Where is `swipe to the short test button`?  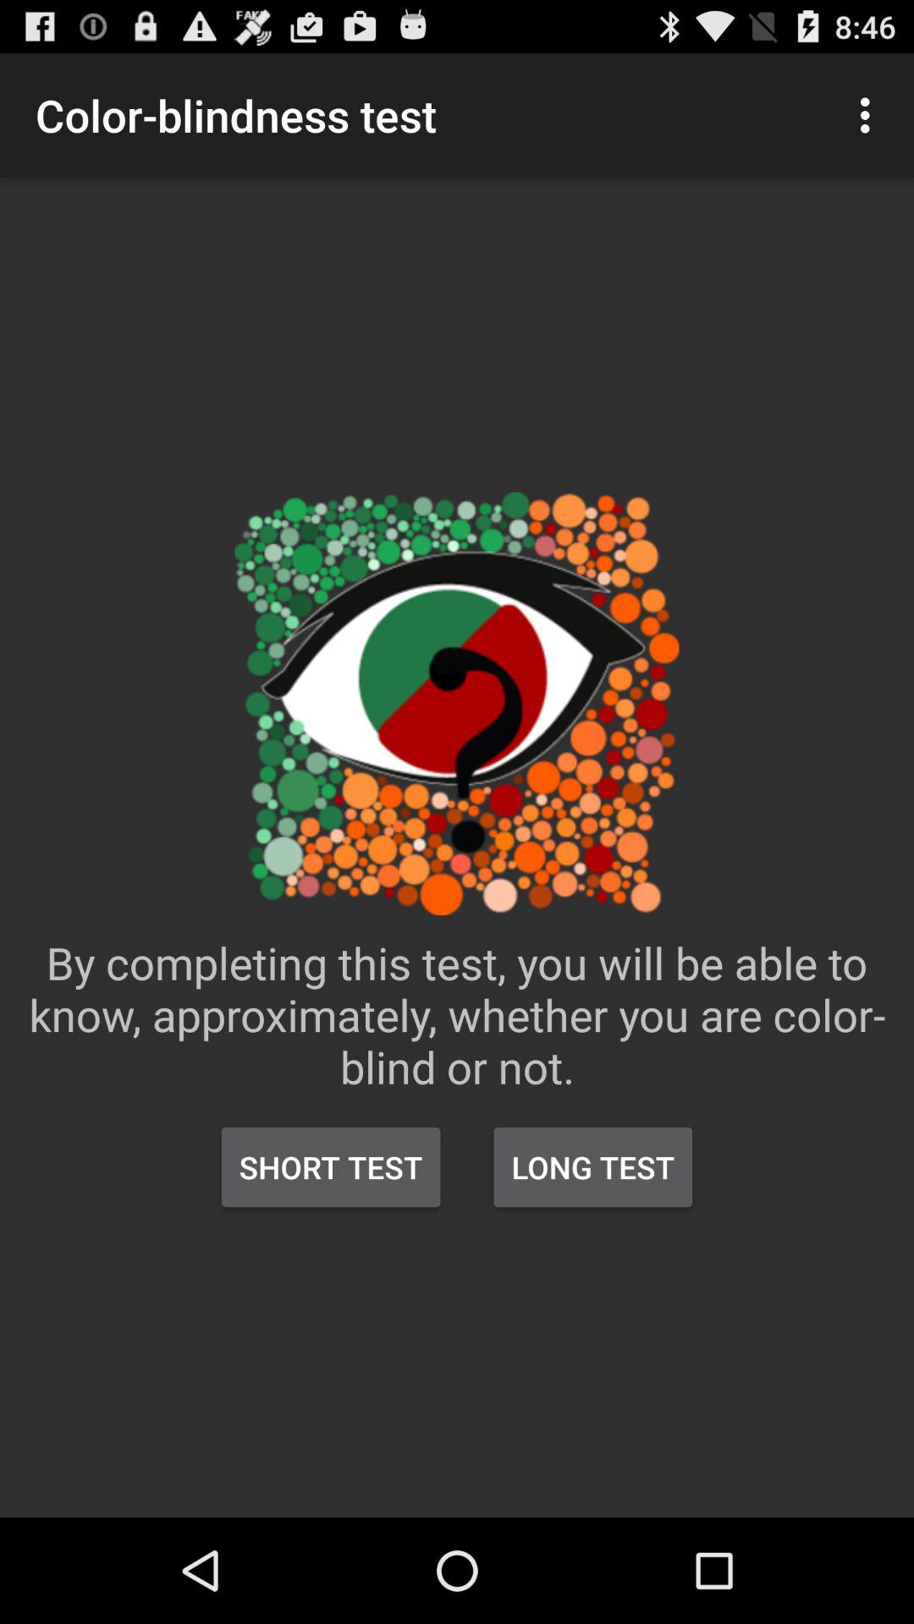
swipe to the short test button is located at coordinates (331, 1167).